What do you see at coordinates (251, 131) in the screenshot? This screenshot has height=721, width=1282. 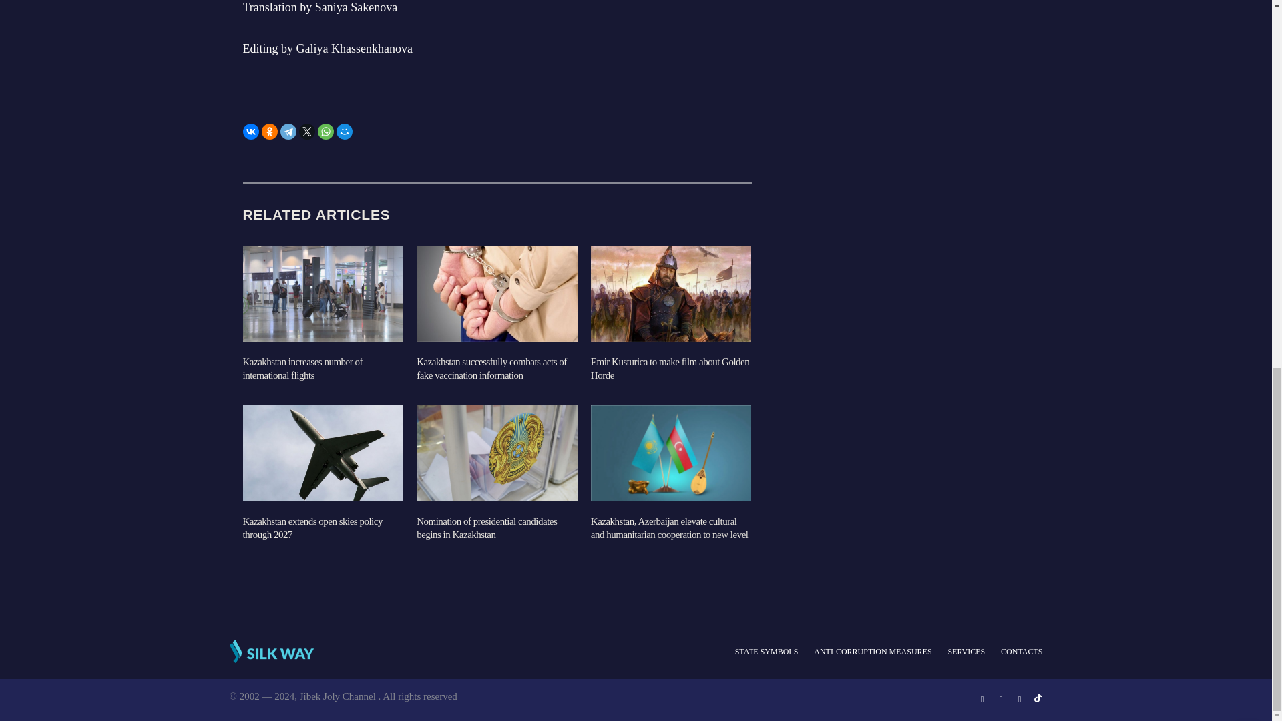 I see `VKontakte` at bounding box center [251, 131].